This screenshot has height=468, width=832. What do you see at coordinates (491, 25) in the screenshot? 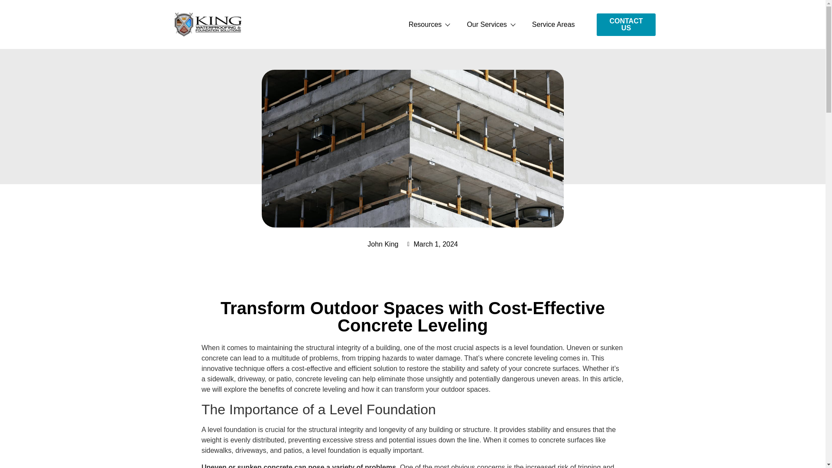
I see `Our Services` at bounding box center [491, 25].